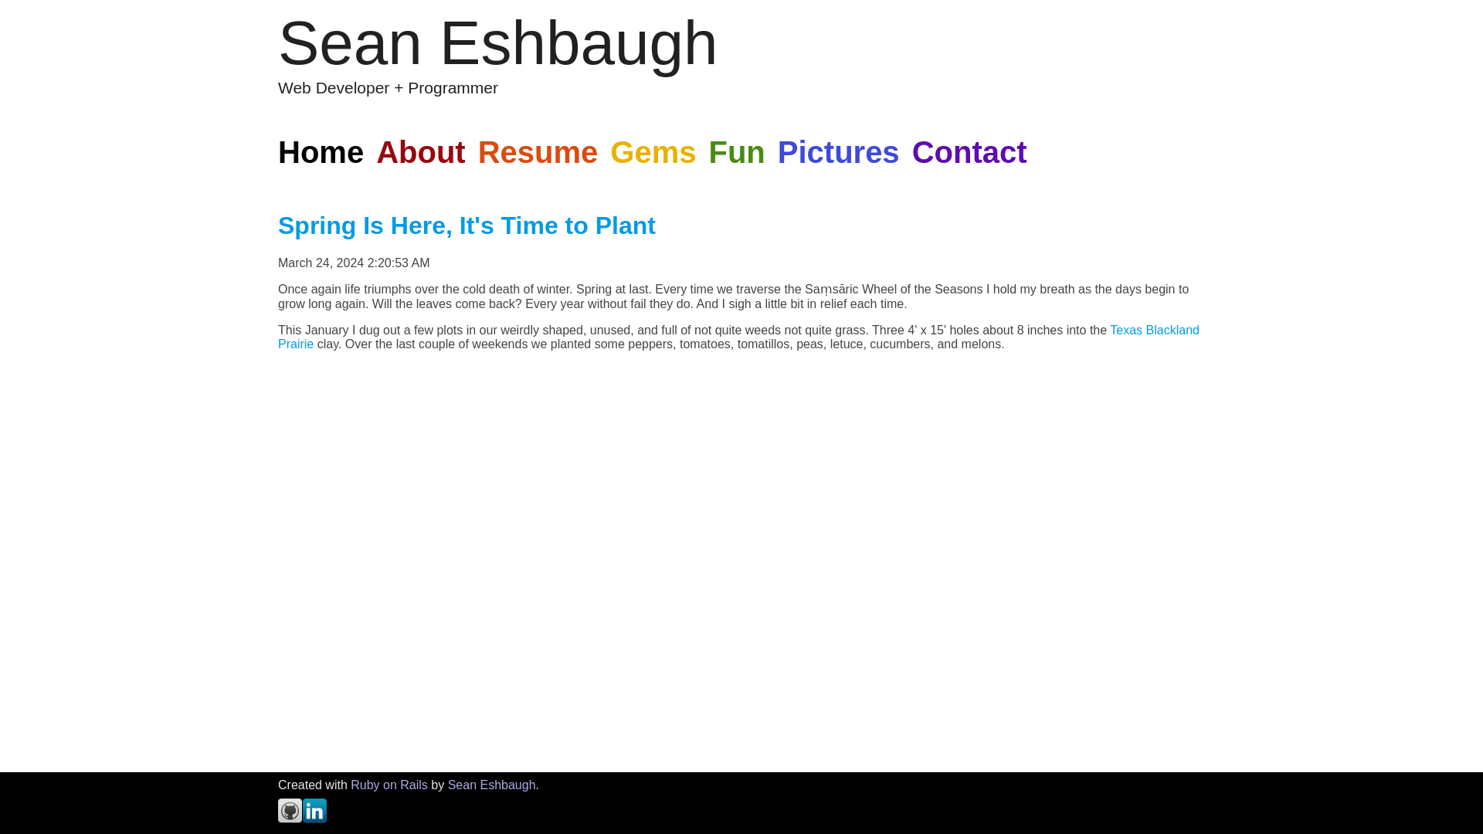 The height and width of the screenshot is (834, 1483). I want to click on Texas Blackland Prairie, so click(738, 337).